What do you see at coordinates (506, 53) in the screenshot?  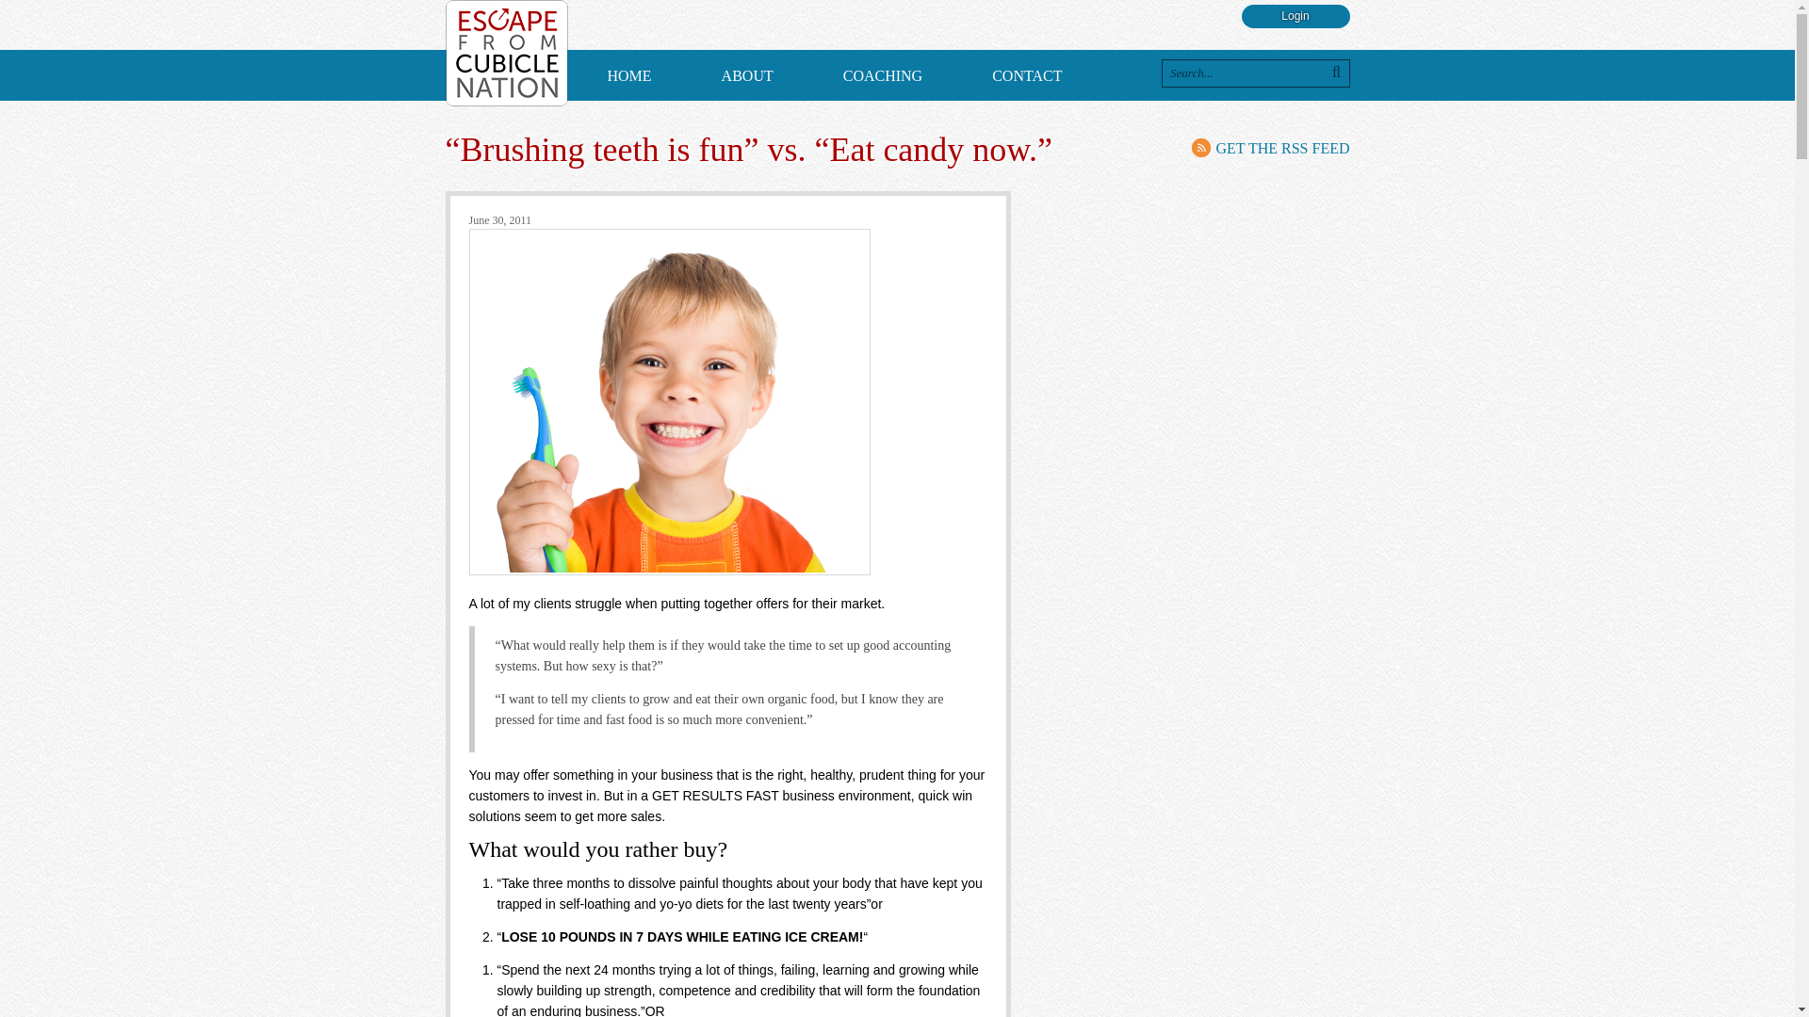 I see `Escape From Cubicle Nation` at bounding box center [506, 53].